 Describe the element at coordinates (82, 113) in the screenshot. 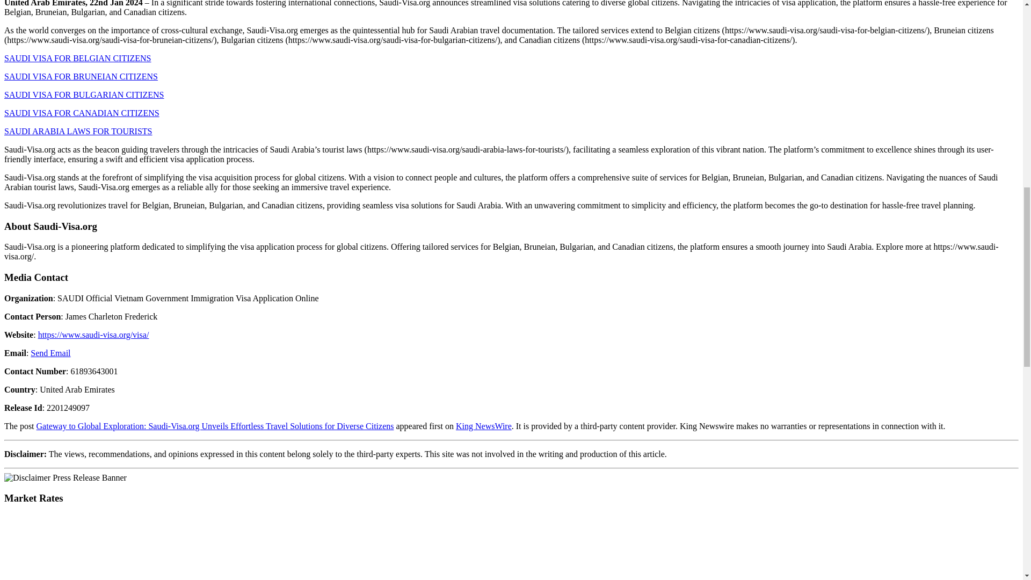

I see `SAUDI VISA FOR CANADIAN CITIZENS` at that location.